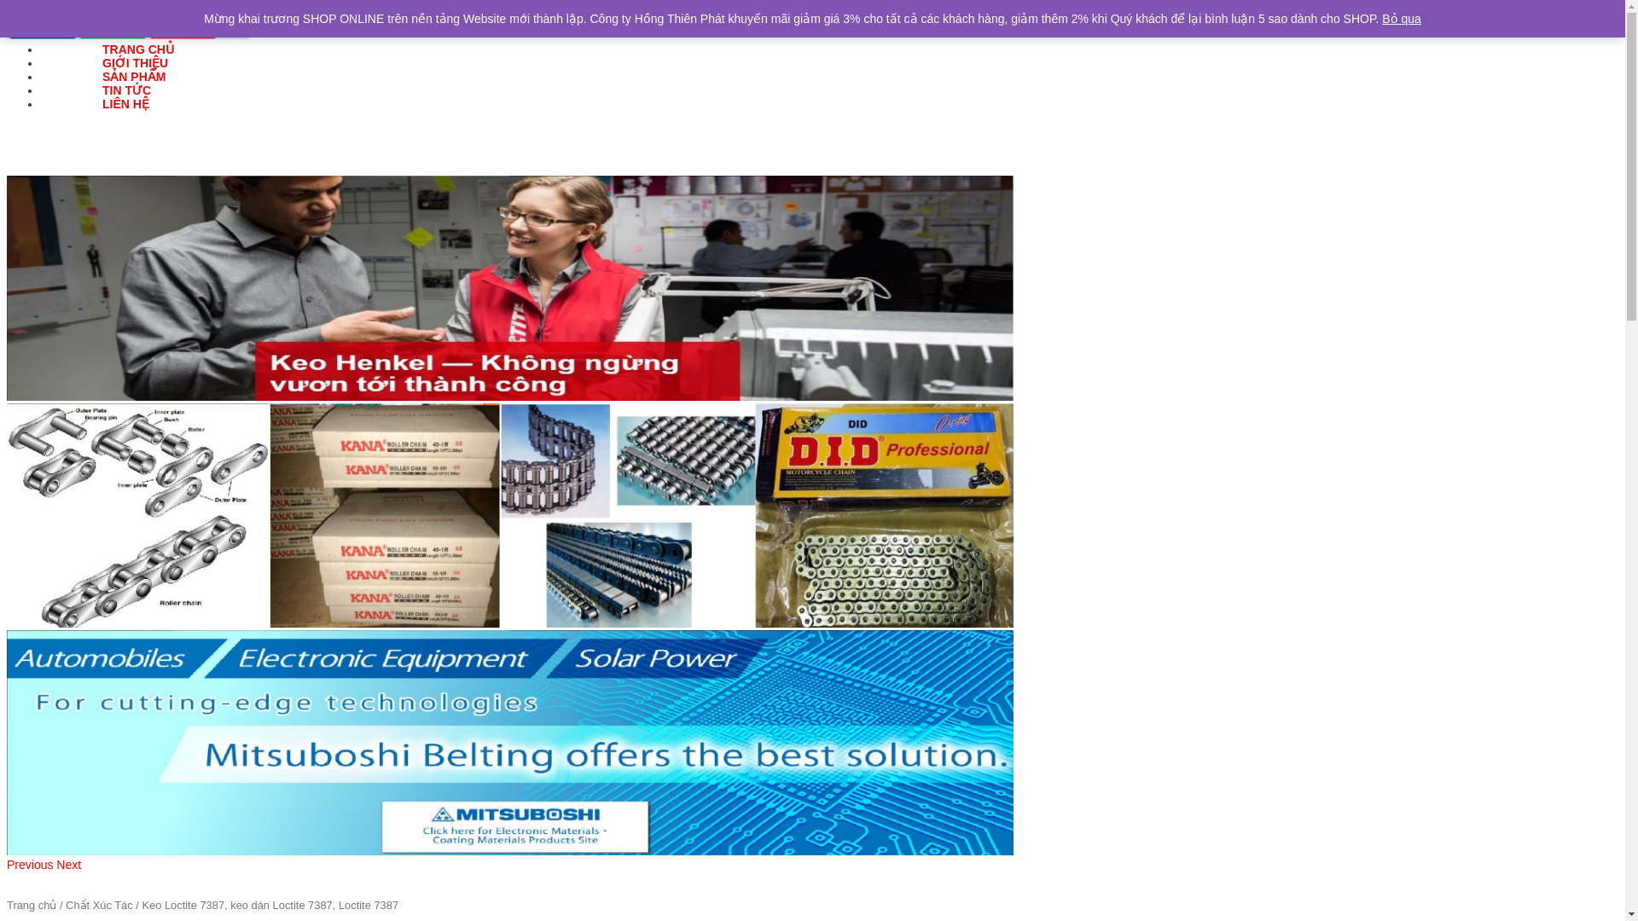 This screenshot has width=1638, height=921. What do you see at coordinates (68, 864) in the screenshot?
I see `Next` at bounding box center [68, 864].